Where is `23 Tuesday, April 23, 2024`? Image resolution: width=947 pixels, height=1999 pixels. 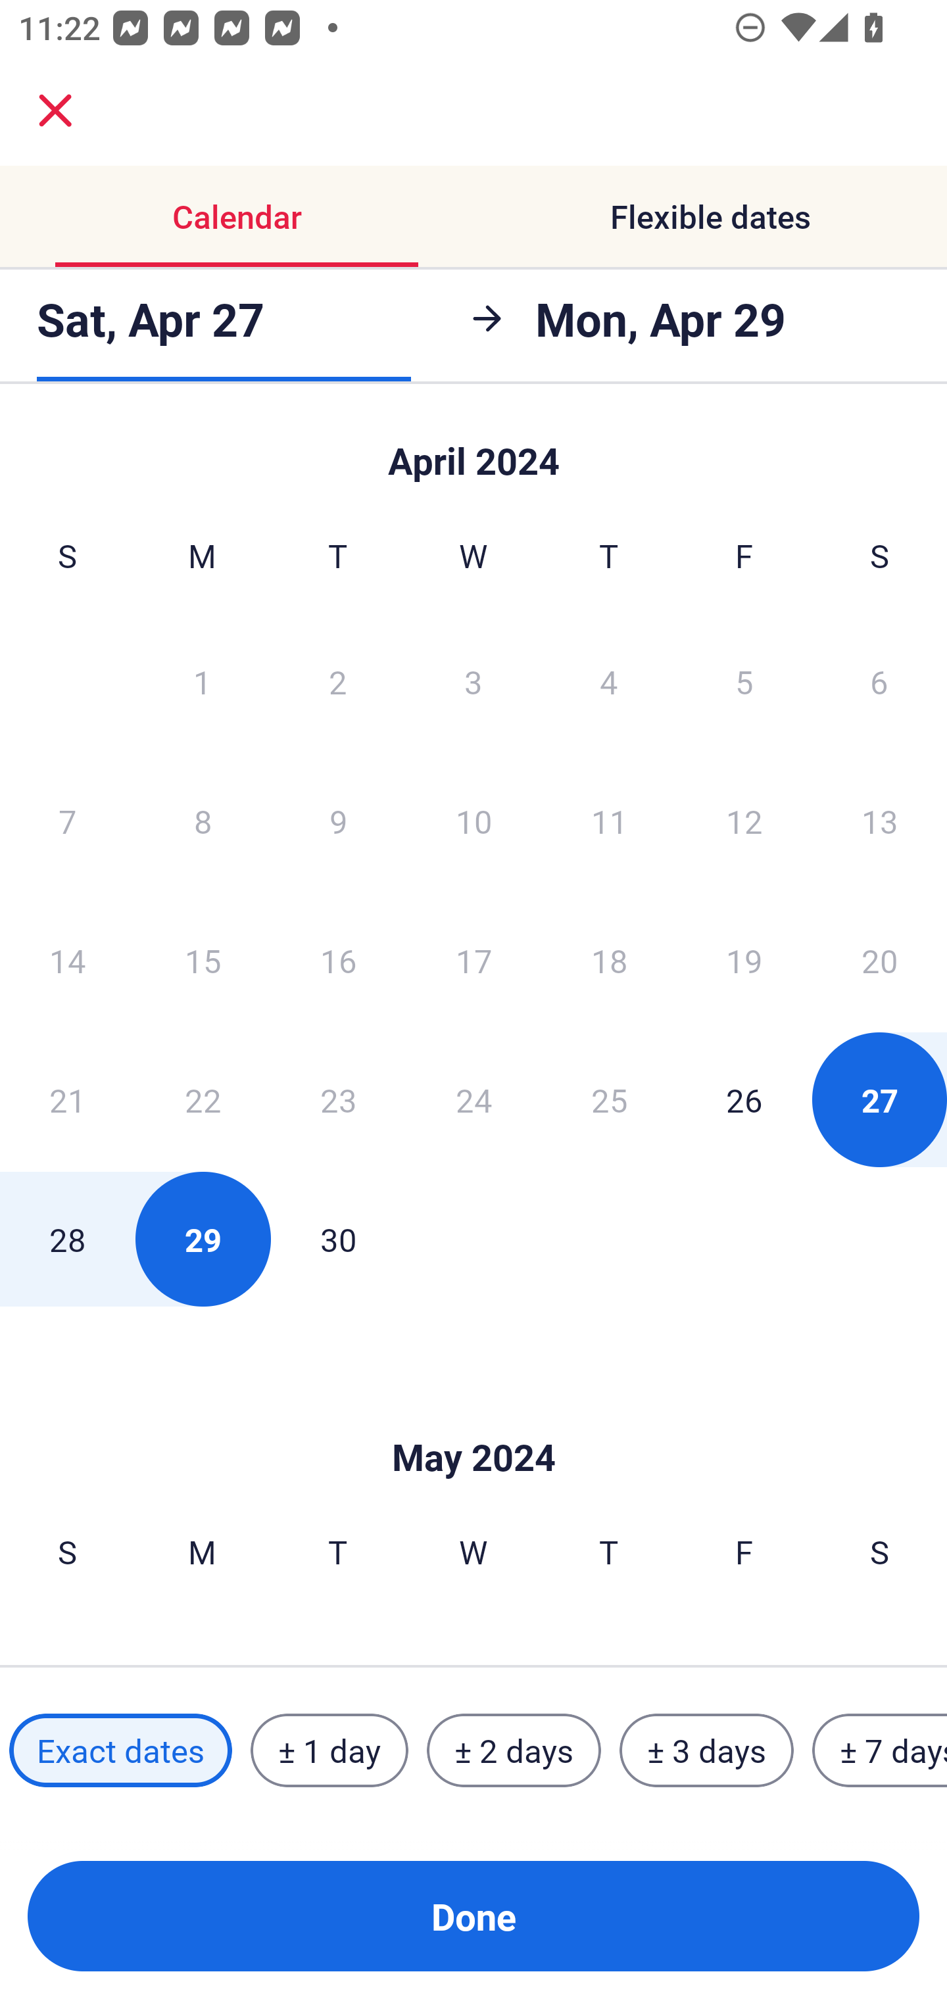 23 Tuesday, April 23, 2024 is located at coordinates (338, 1099).